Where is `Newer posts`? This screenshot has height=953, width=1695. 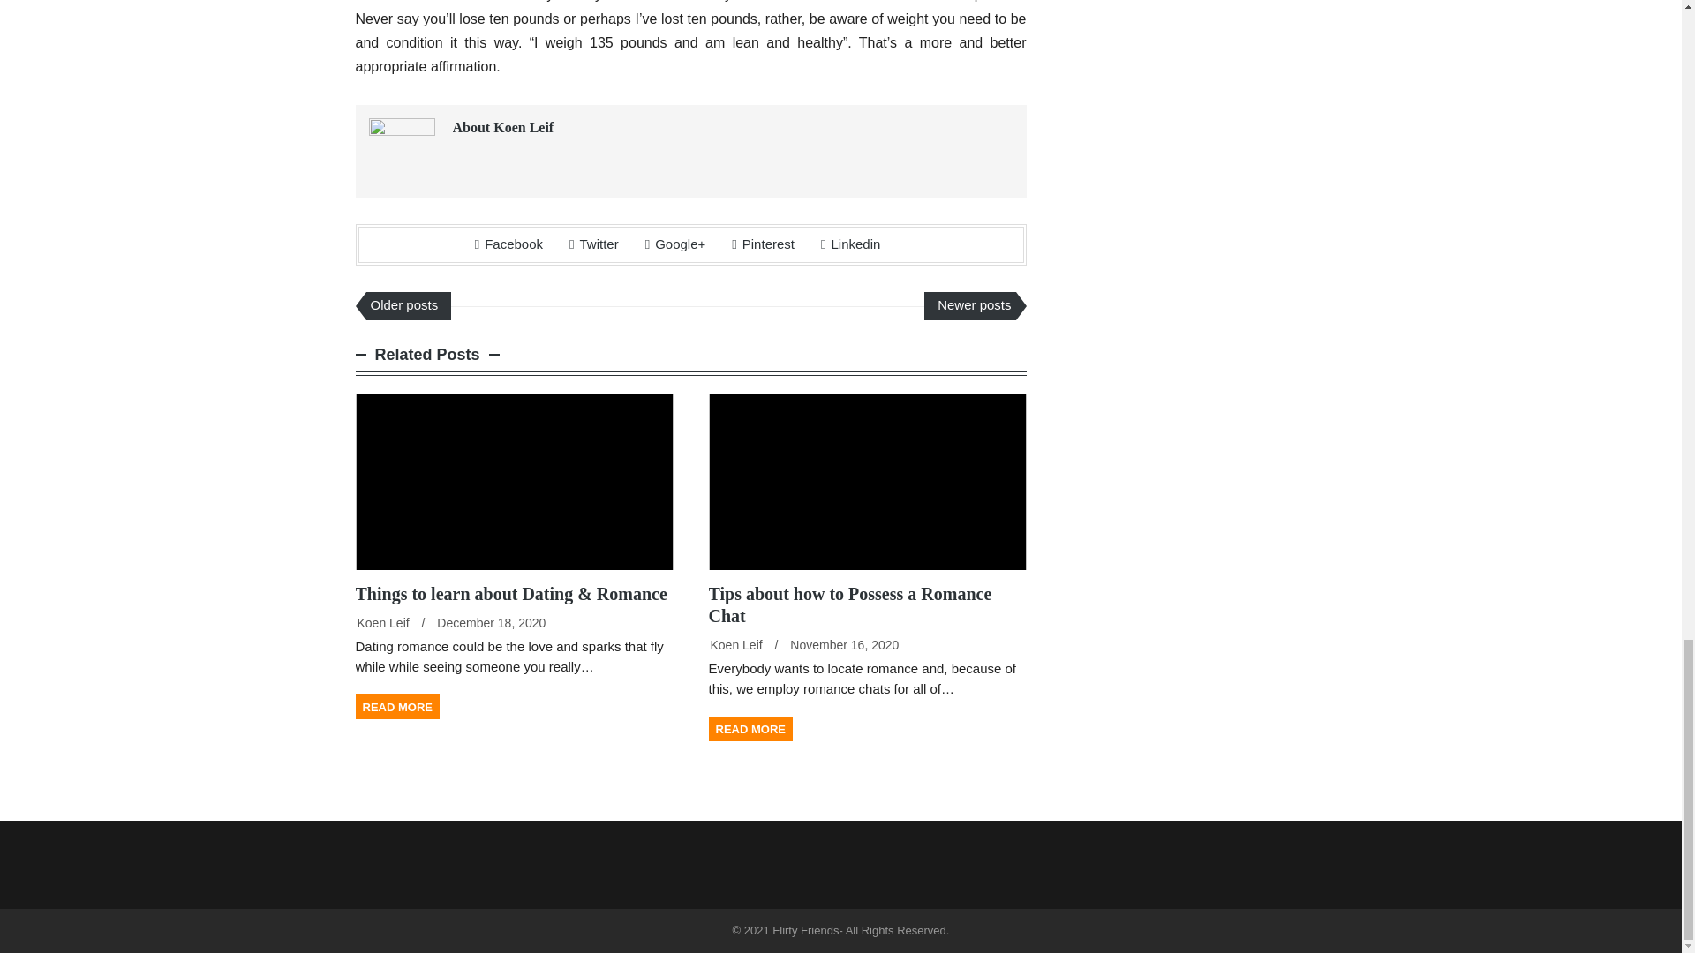
Newer posts is located at coordinates (969, 305).